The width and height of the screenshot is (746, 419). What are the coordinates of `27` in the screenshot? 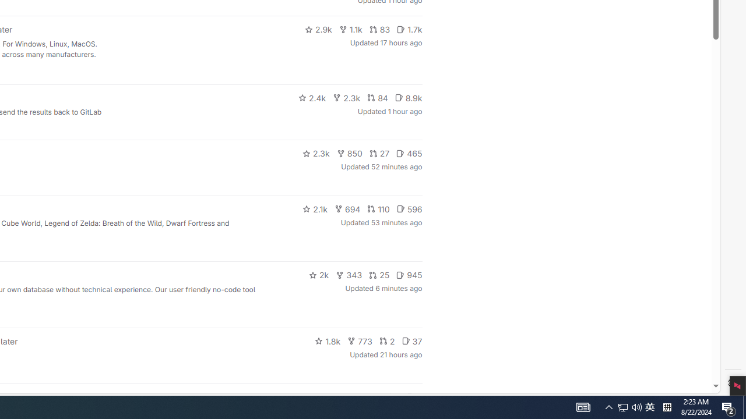 It's located at (379, 154).